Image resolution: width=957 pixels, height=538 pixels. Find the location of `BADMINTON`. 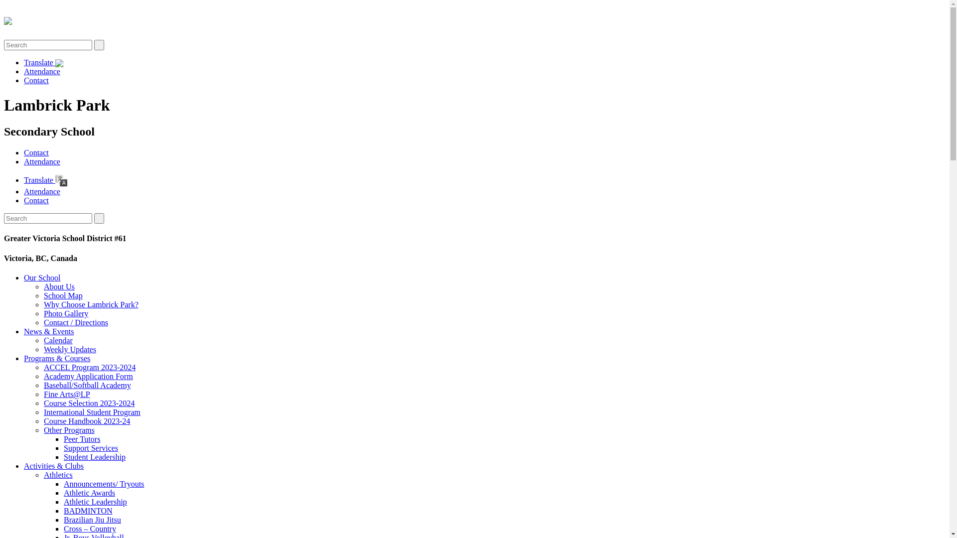

BADMINTON is located at coordinates (88, 511).